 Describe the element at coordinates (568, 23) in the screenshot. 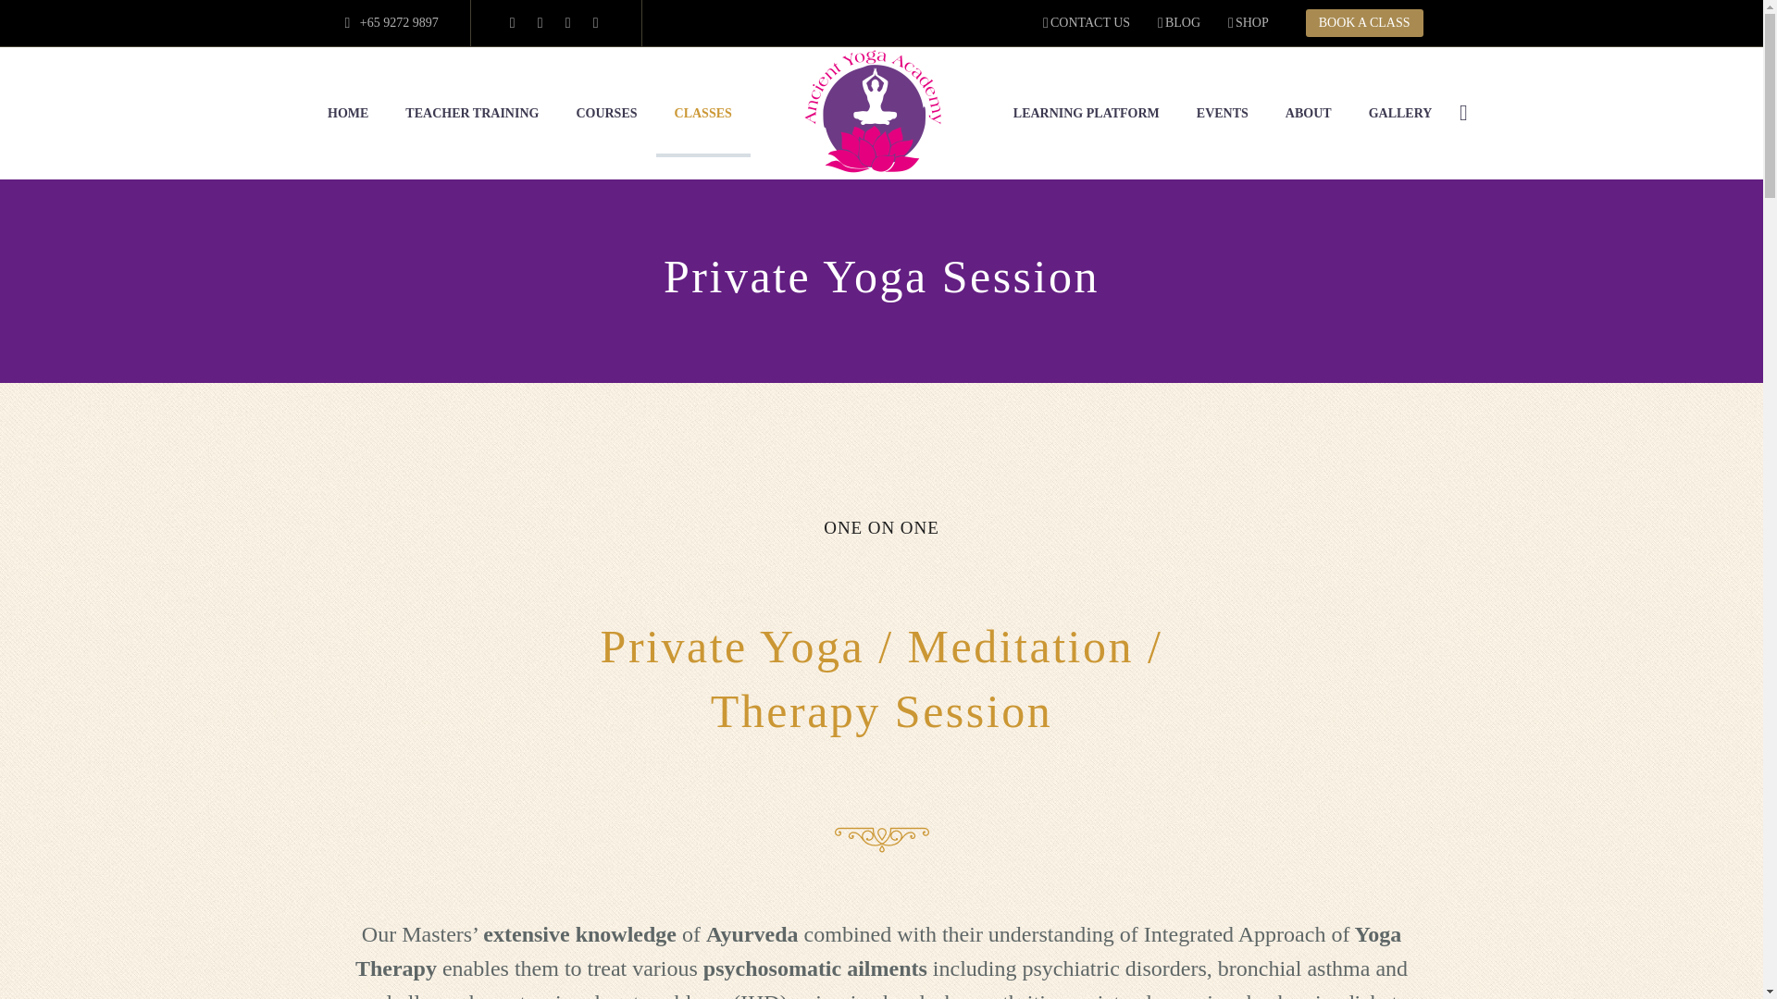

I see `Instagram` at that location.